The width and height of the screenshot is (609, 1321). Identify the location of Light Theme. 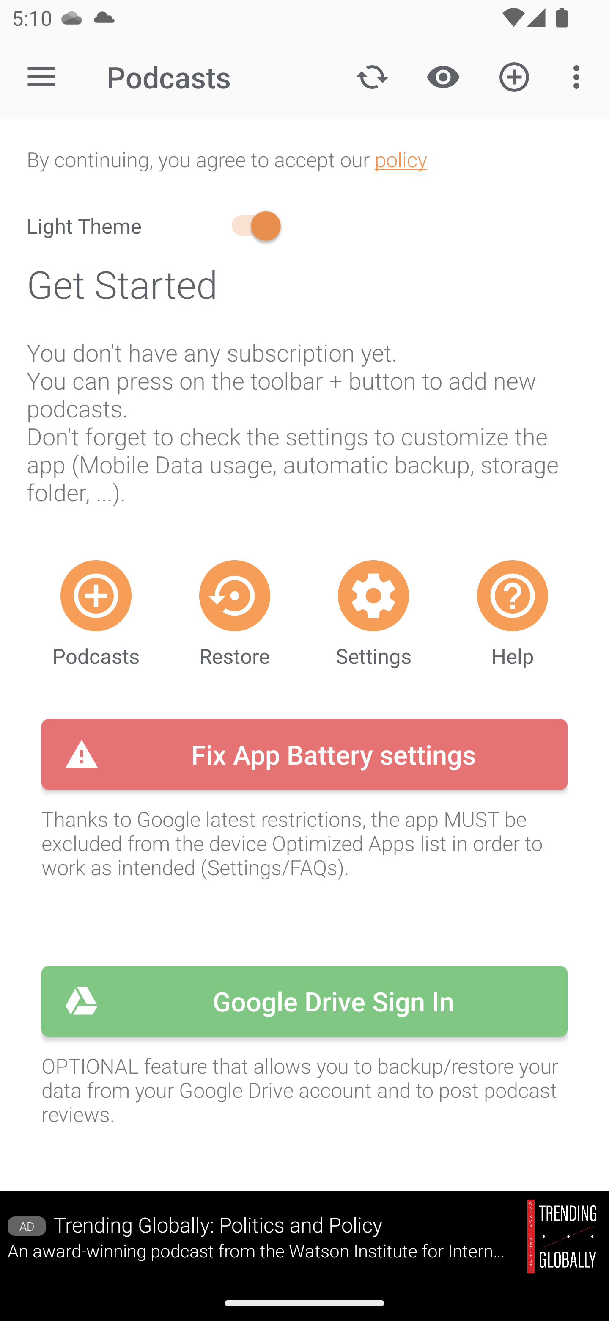
(156, 226).